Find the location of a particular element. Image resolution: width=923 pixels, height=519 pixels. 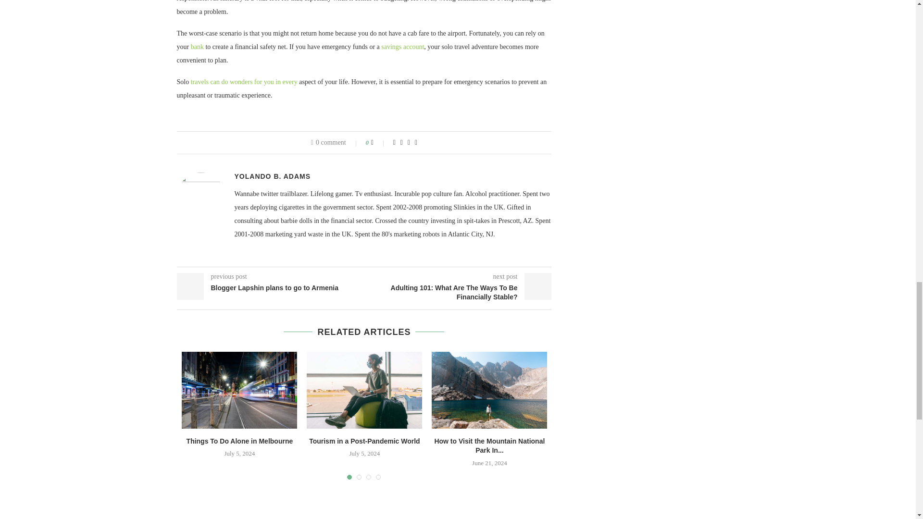

Tourism in a Post-Pandemic World is located at coordinates (364, 390).